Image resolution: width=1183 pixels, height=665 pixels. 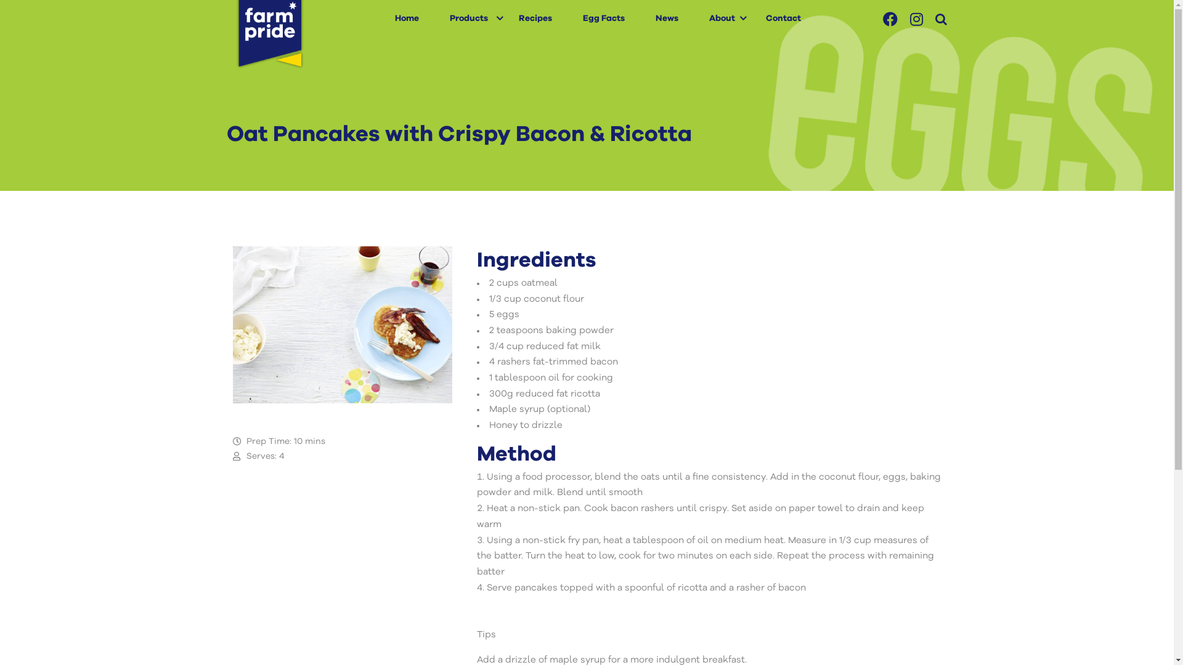 I want to click on Contact, so click(x=784, y=18).